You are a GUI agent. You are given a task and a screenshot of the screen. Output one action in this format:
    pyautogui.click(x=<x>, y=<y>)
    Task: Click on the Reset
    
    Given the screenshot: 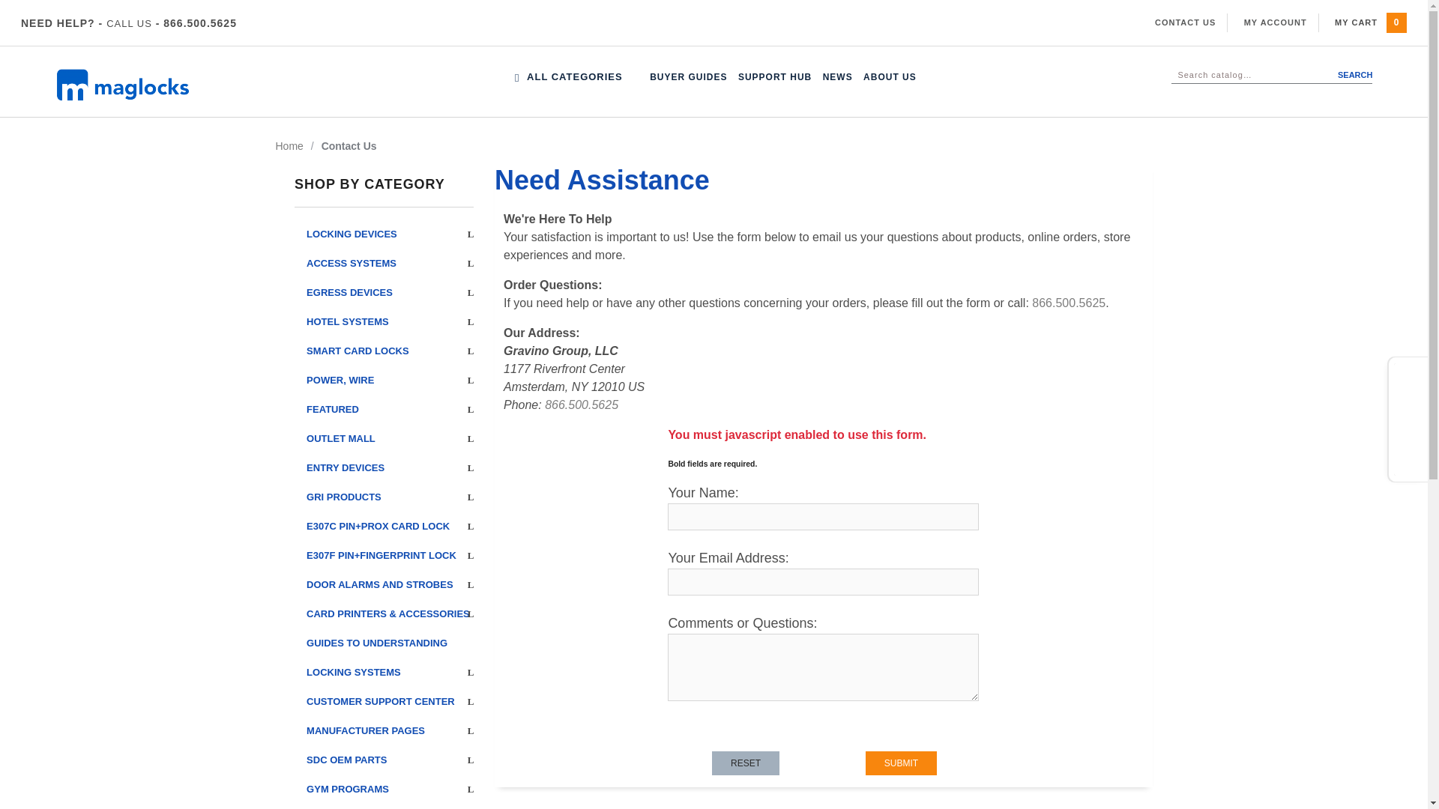 What is the action you would take?
    pyautogui.click(x=746, y=763)
    